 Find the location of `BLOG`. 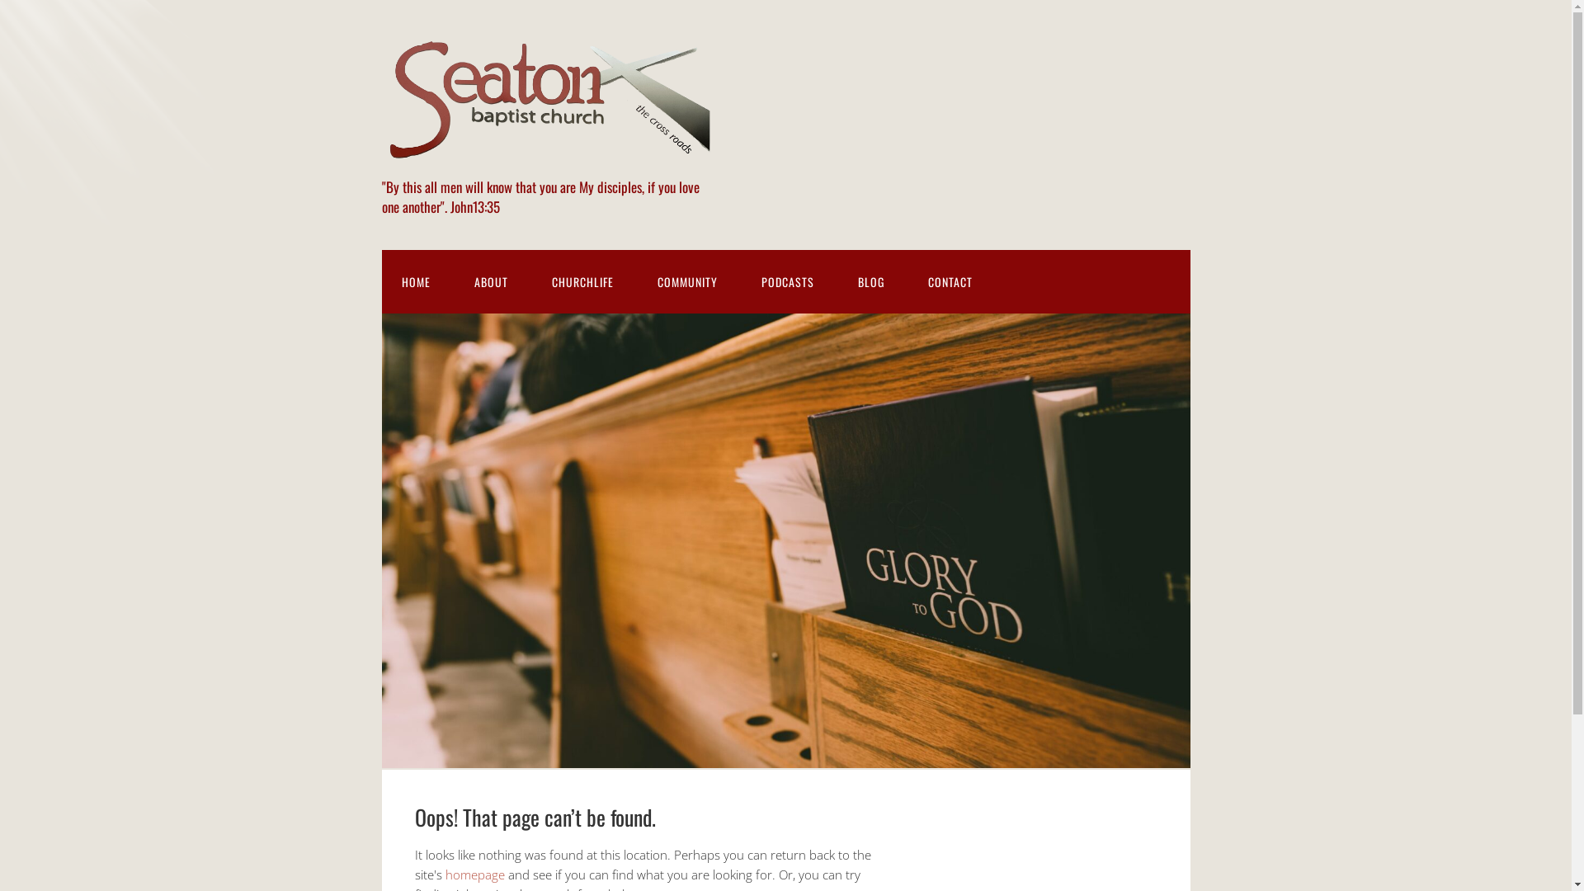

BLOG is located at coordinates (871, 282).